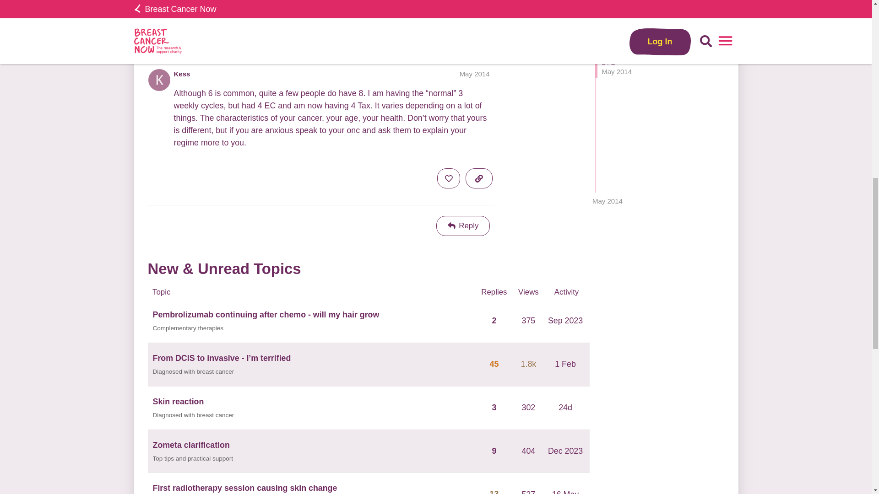 The image size is (879, 494). I want to click on Post date, so click(474, 74).